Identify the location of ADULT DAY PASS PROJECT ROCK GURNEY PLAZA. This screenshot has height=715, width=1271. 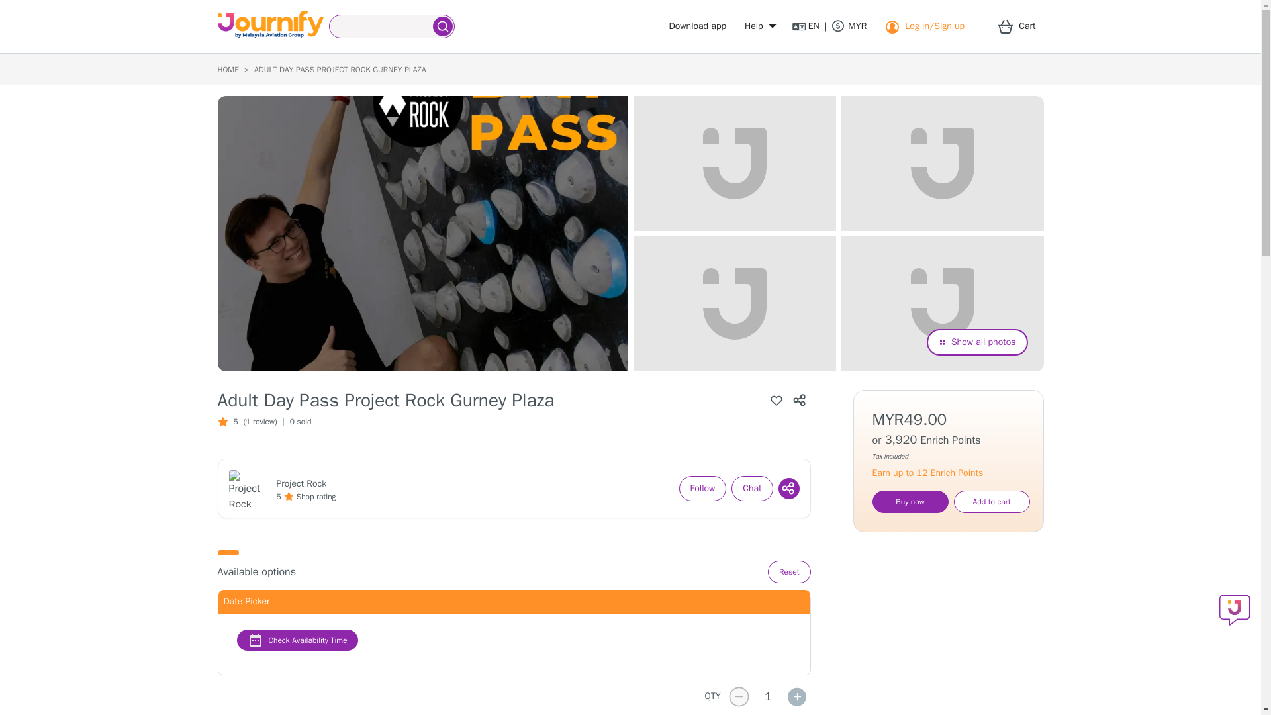
(340, 70).